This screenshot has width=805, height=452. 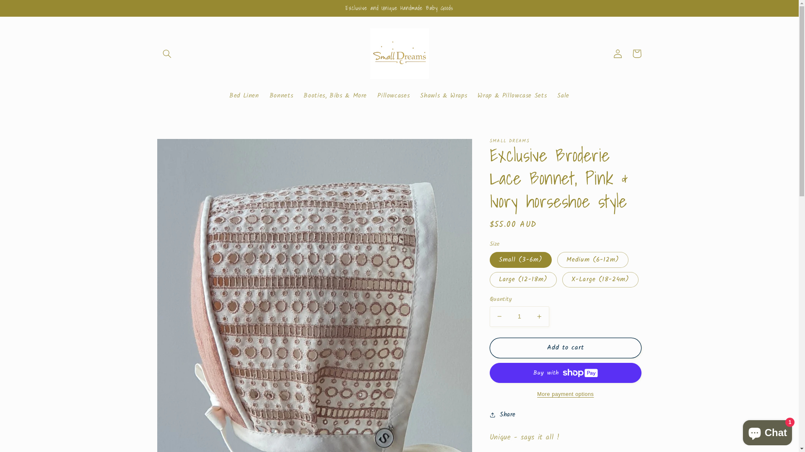 What do you see at coordinates (244, 96) in the screenshot?
I see `Bed Linen` at bounding box center [244, 96].